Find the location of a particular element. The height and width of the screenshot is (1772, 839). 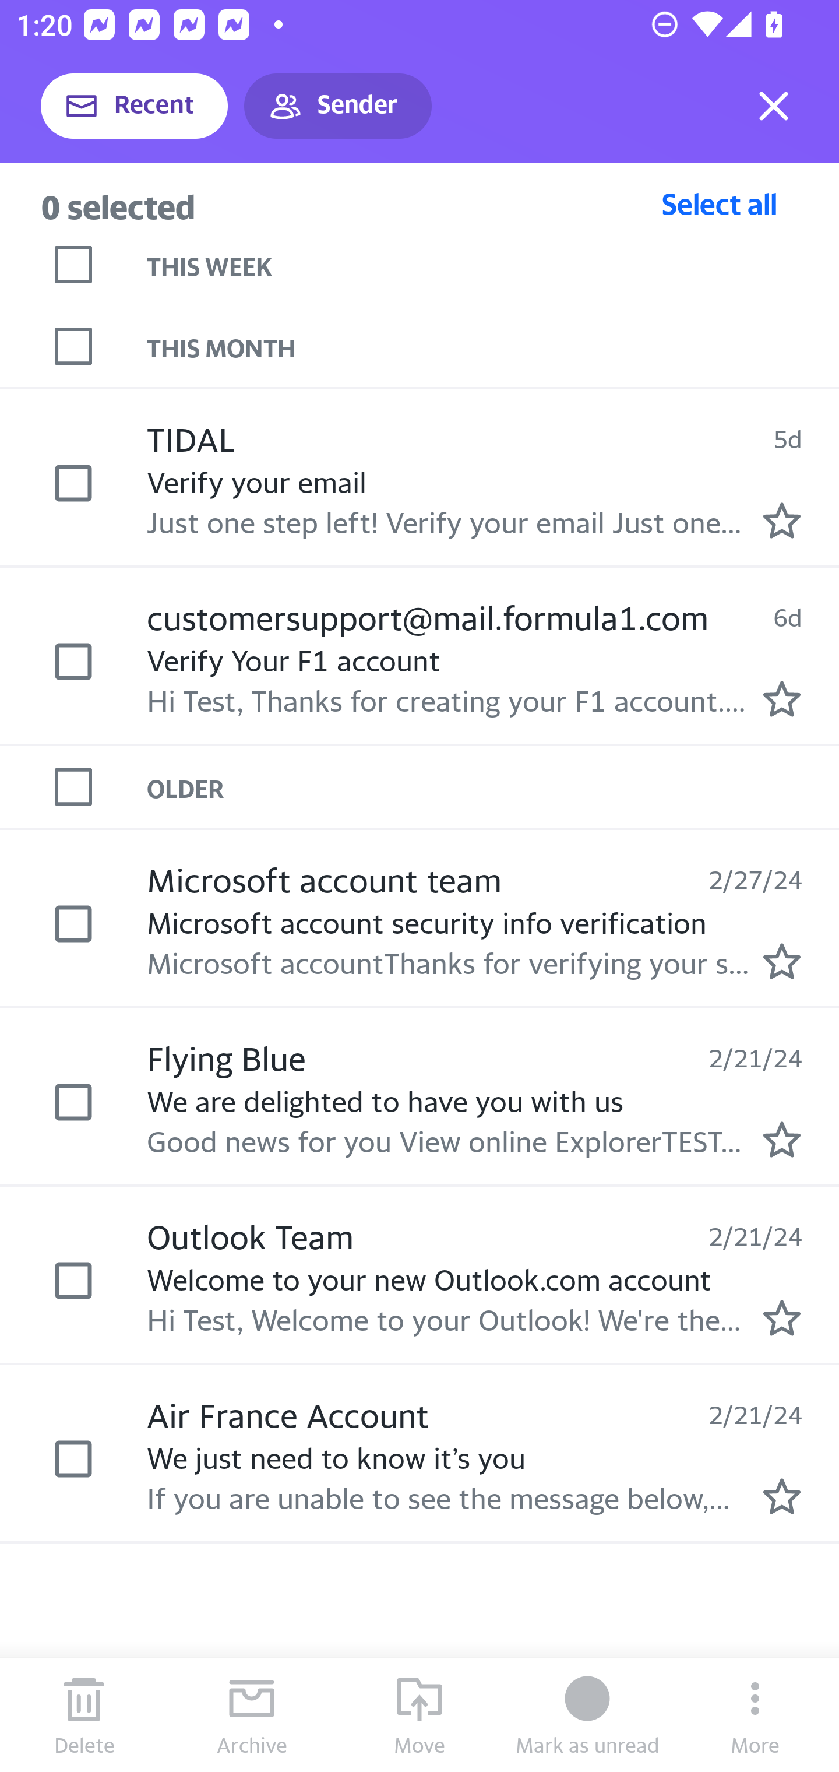

Mark as starred. is located at coordinates (782, 1496).